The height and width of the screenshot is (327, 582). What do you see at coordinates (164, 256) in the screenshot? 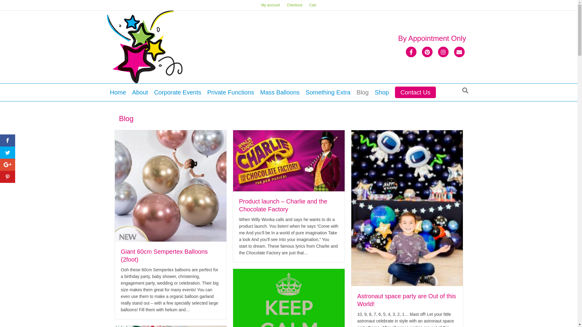
I see `Giant 60cm Sempertex Balloons (2foot)` at bounding box center [164, 256].